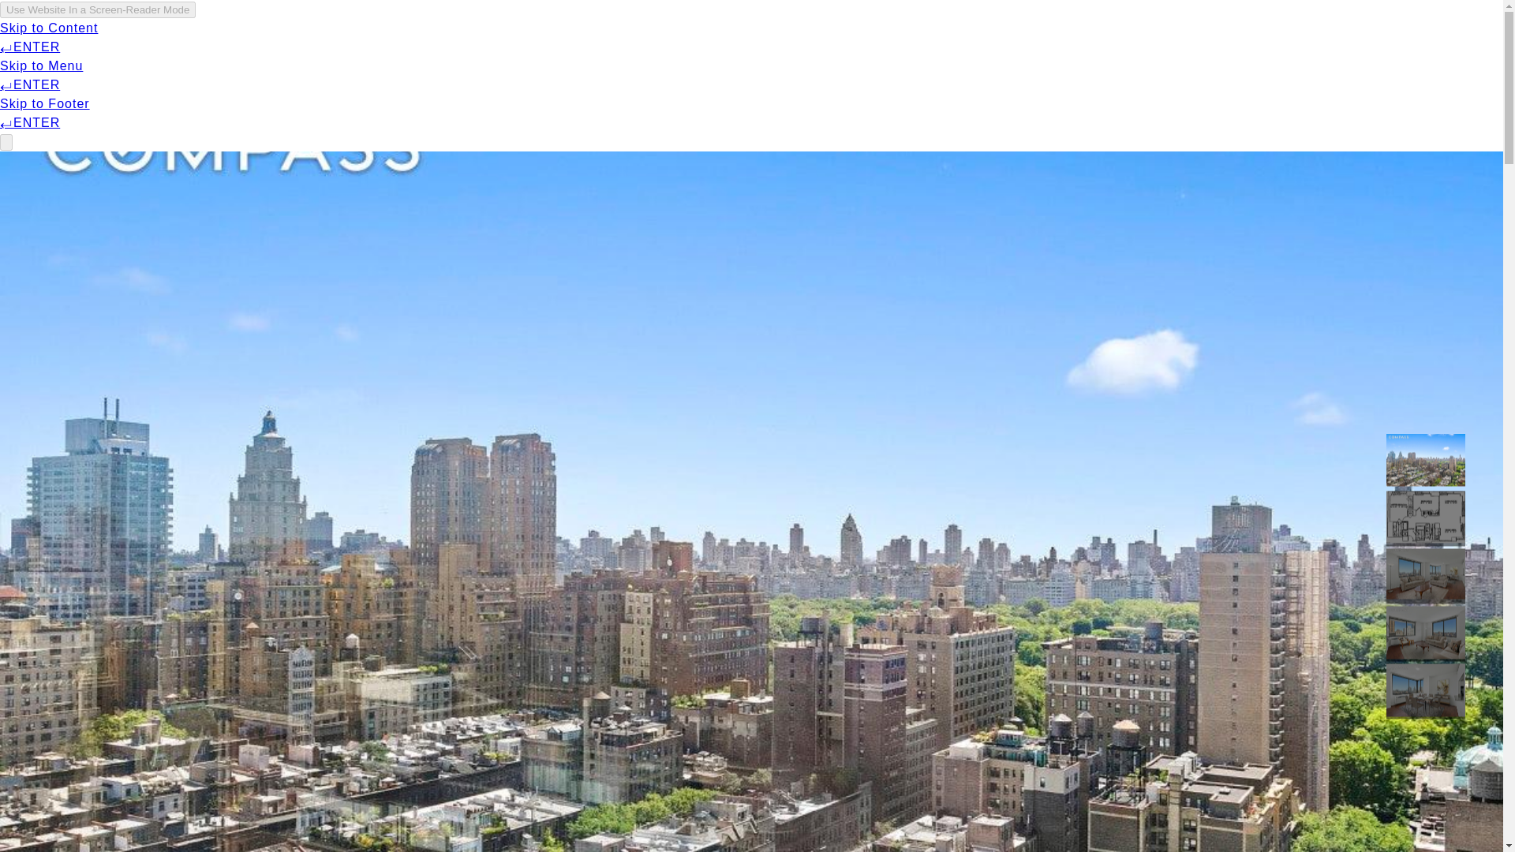 Image resolution: width=1515 pixels, height=852 pixels. What do you see at coordinates (194, 37) in the screenshot?
I see `Menu` at bounding box center [194, 37].